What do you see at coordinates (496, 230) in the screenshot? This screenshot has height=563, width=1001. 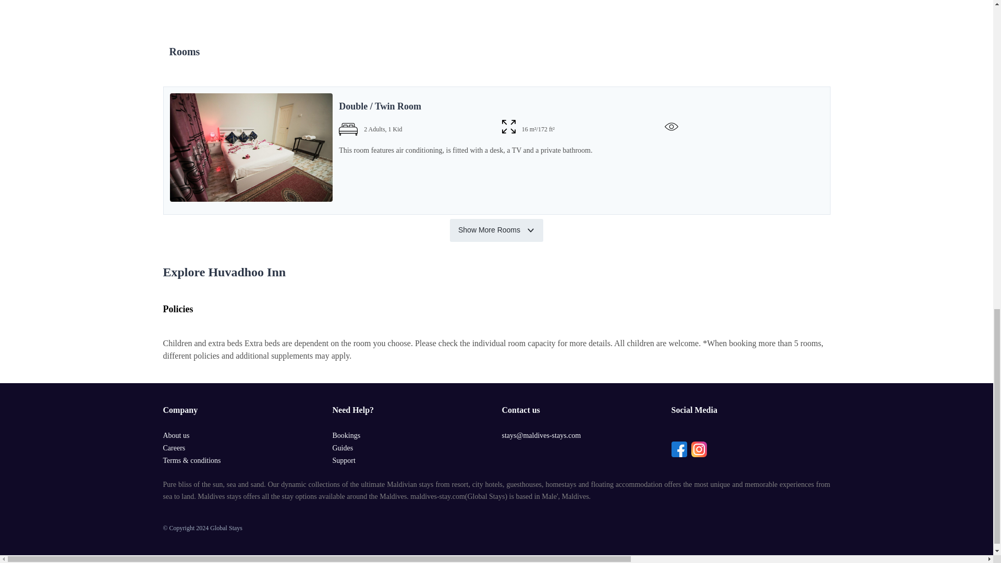 I see `Show More Rooms` at bounding box center [496, 230].